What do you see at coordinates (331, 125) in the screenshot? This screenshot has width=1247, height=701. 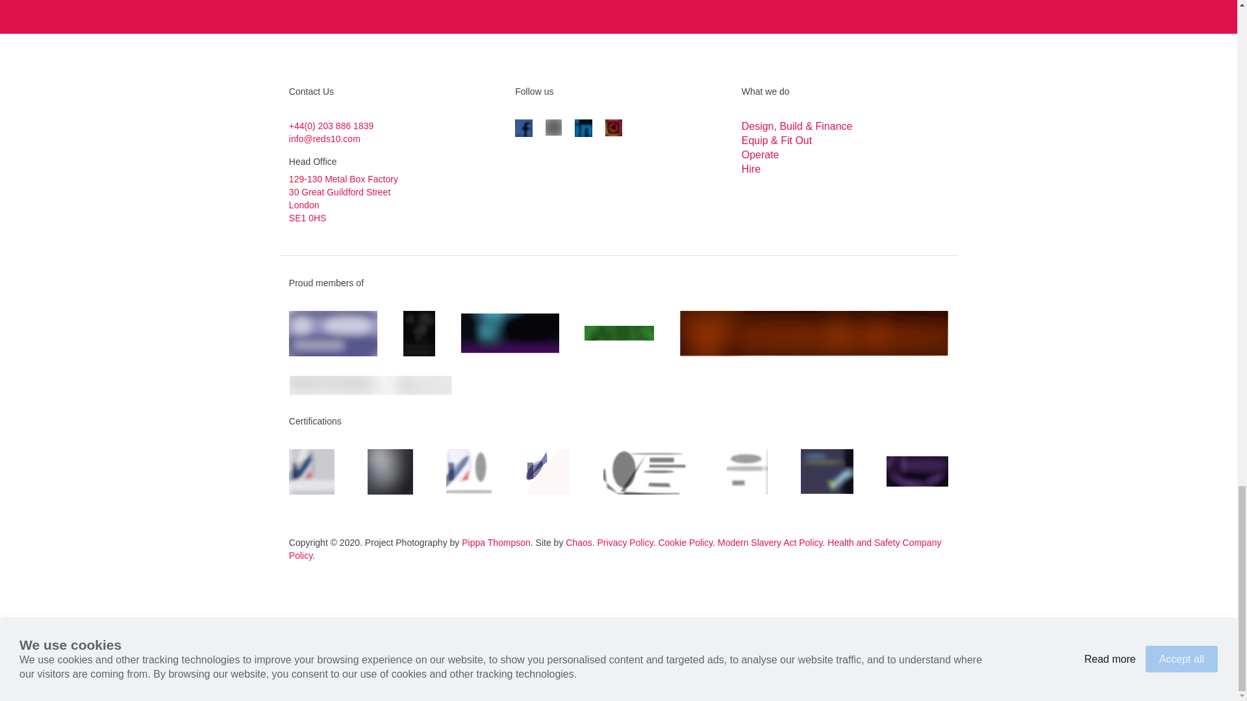 I see `Phone us` at bounding box center [331, 125].